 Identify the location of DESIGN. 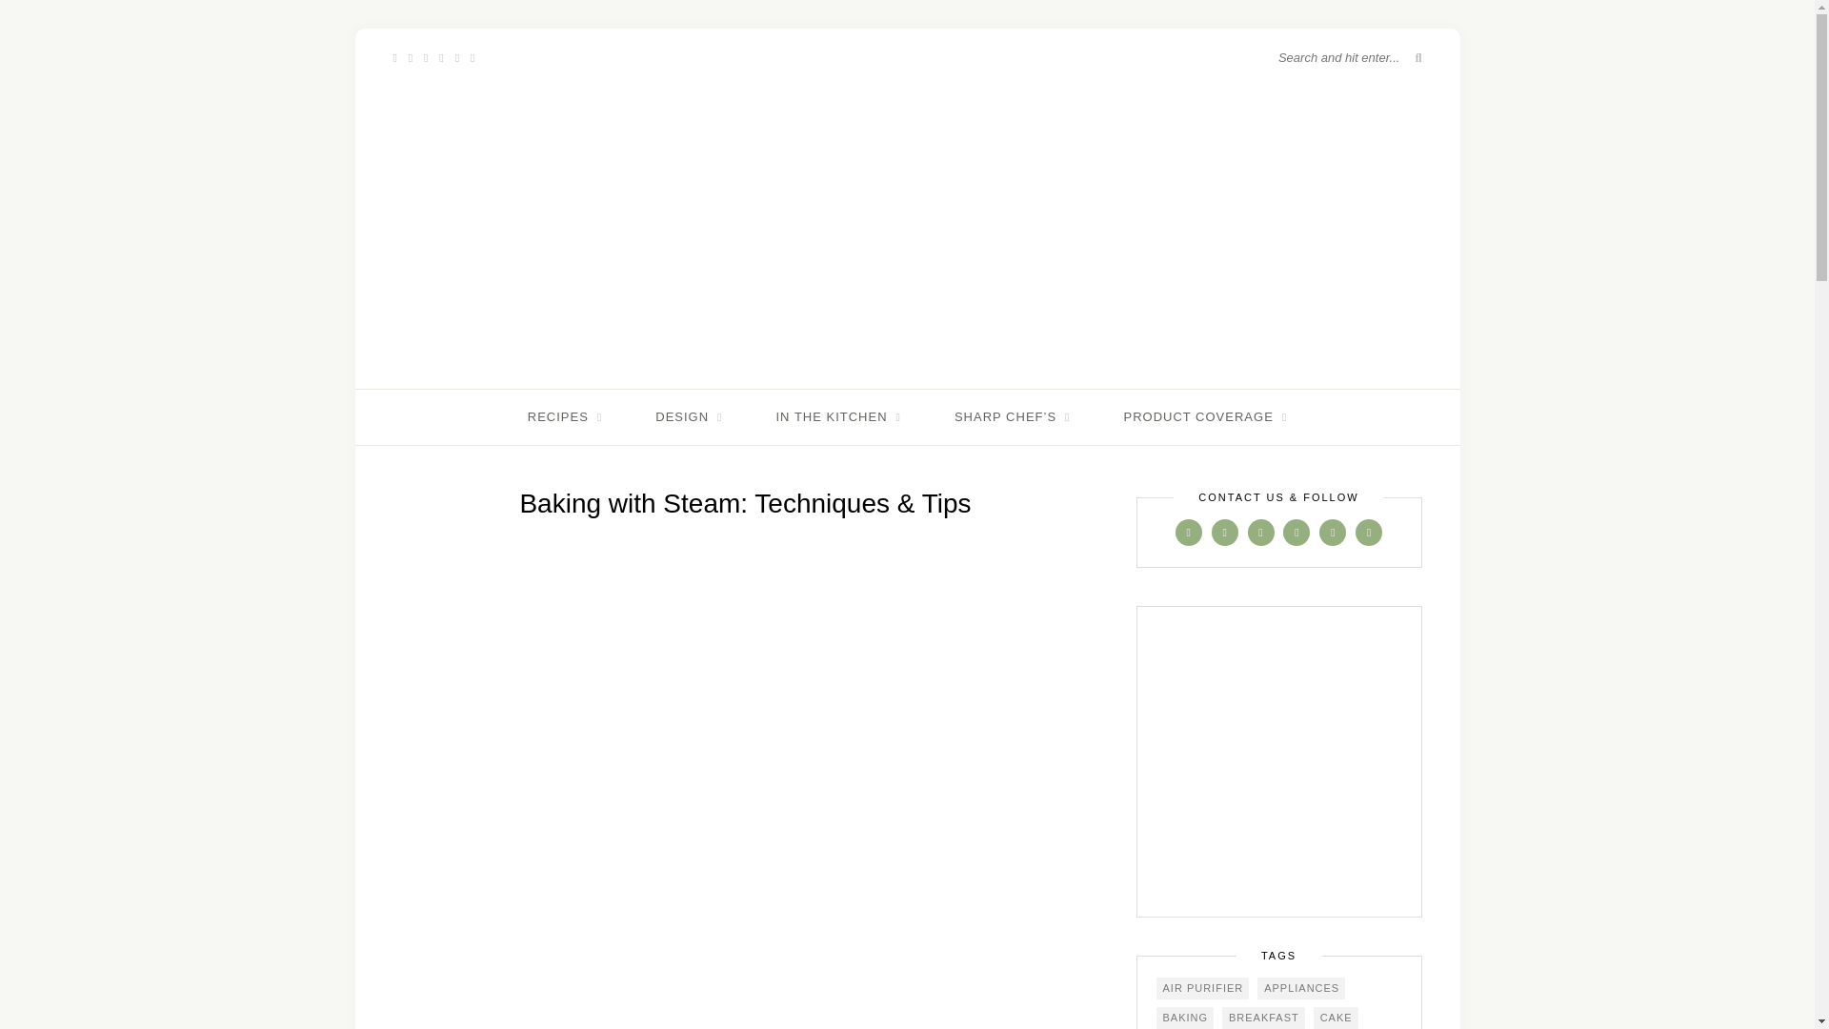
(688, 417).